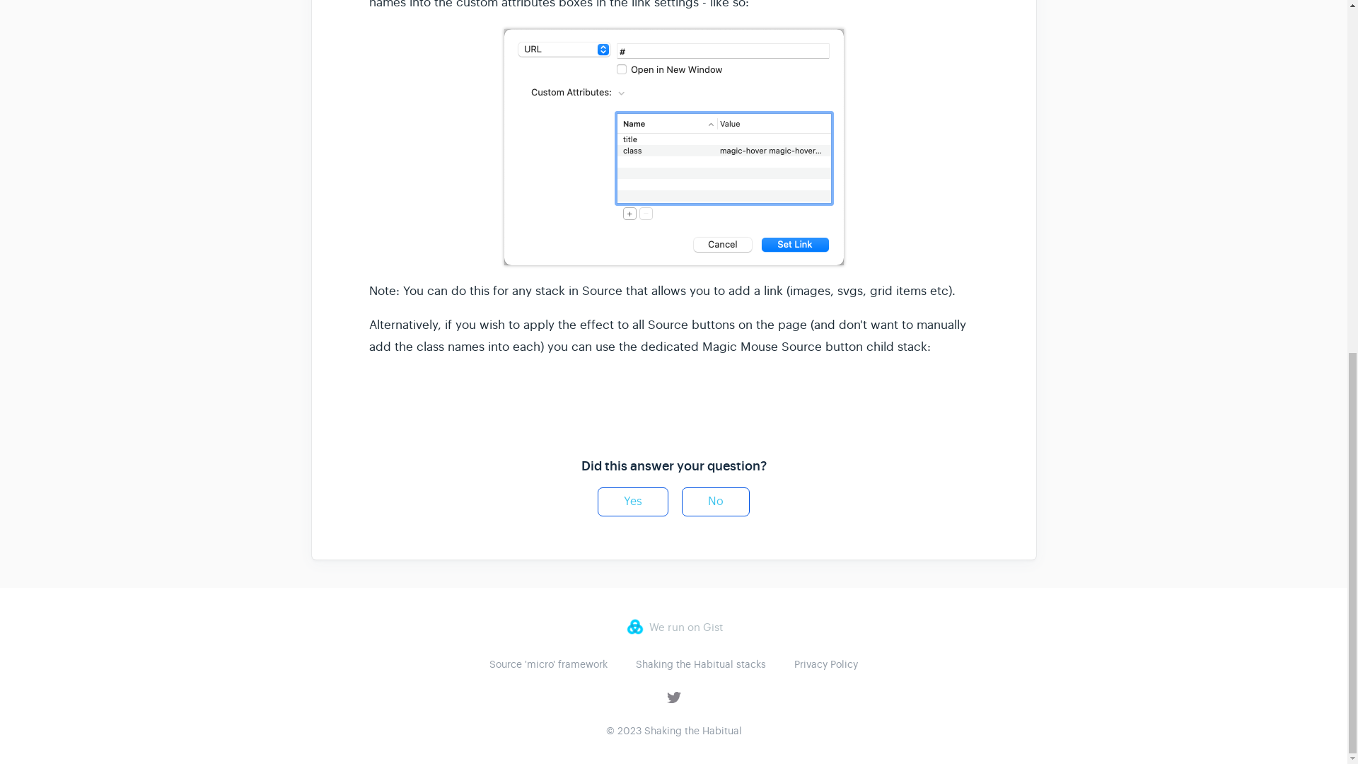 The width and height of the screenshot is (1358, 764). I want to click on Privacy Policy, so click(826, 664).